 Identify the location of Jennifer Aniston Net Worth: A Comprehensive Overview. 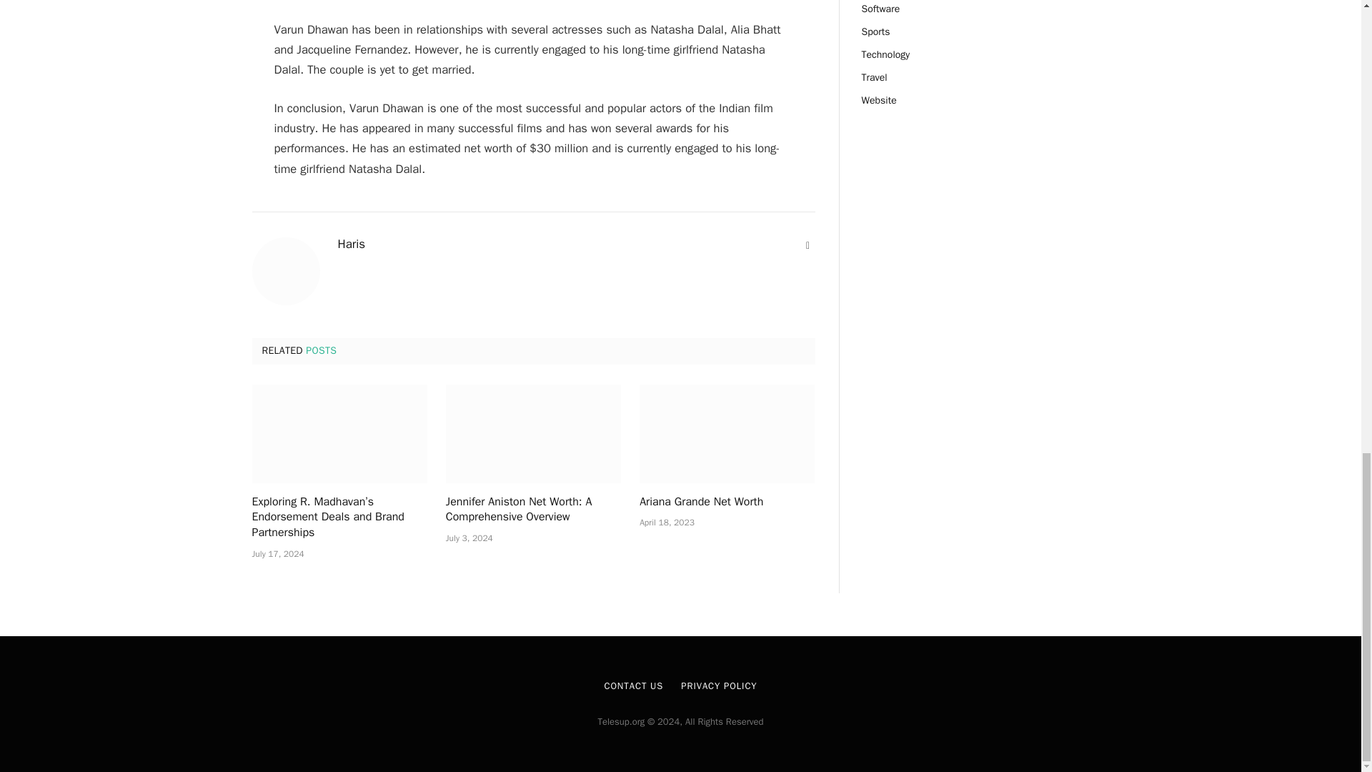
(533, 433).